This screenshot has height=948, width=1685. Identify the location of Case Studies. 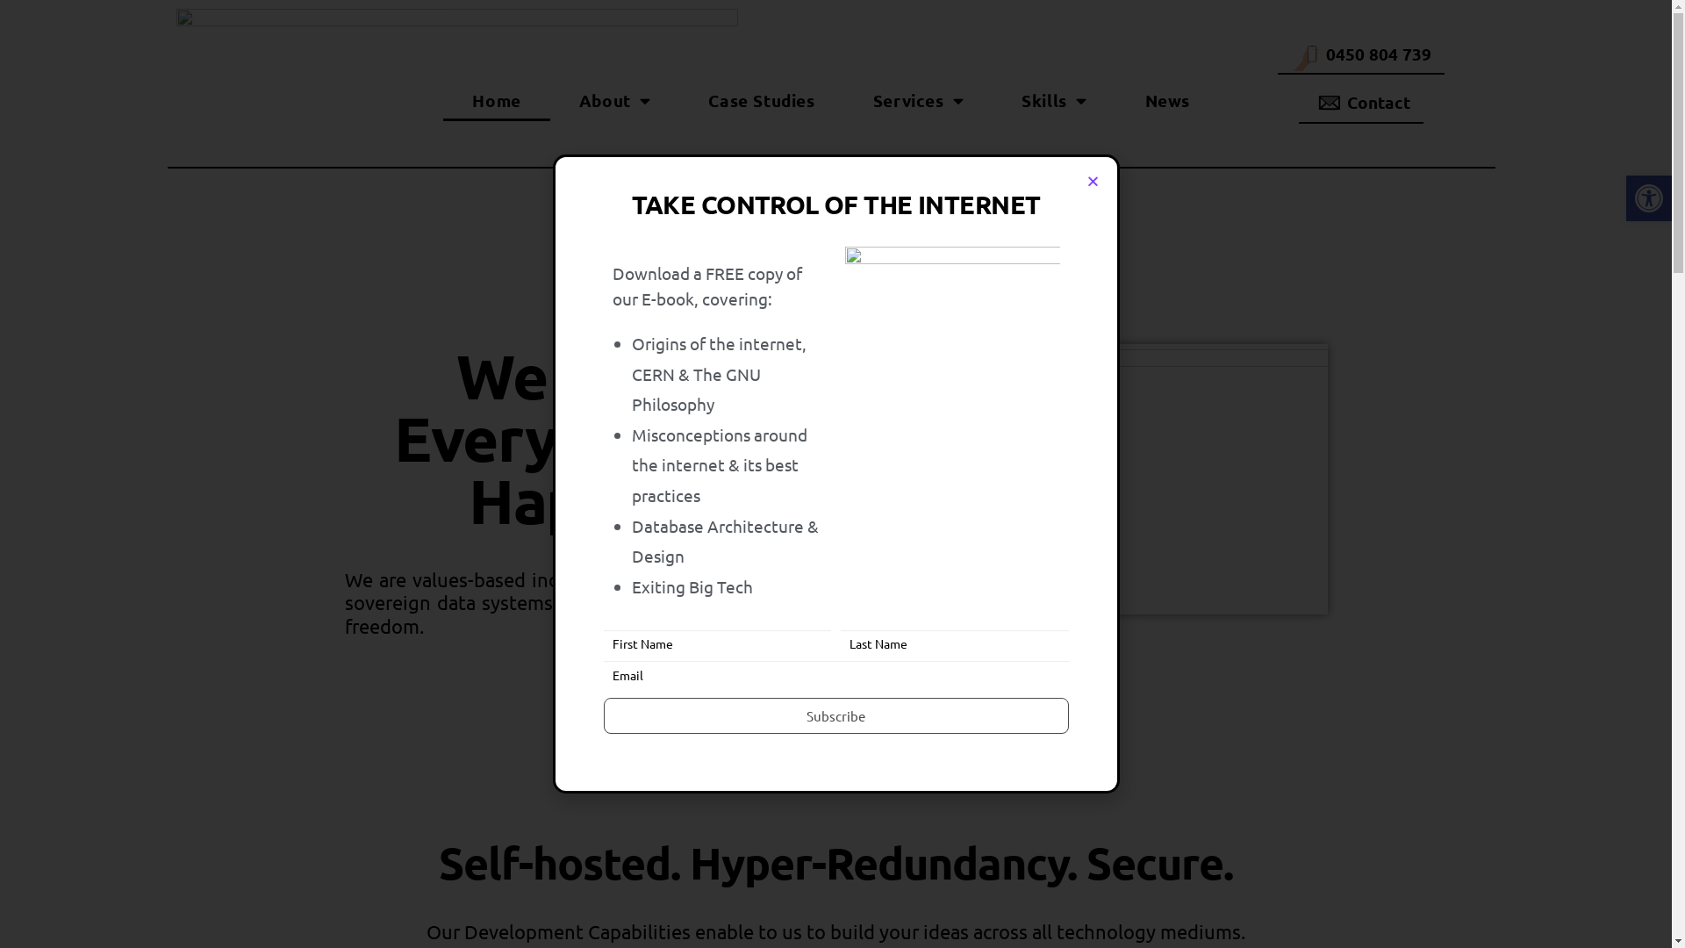
(762, 101).